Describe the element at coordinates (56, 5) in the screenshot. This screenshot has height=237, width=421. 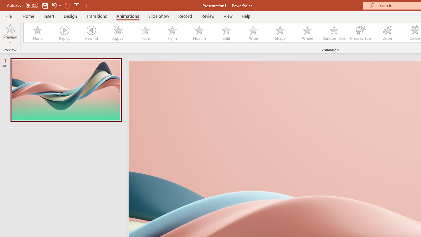
I see `Undo` at that location.